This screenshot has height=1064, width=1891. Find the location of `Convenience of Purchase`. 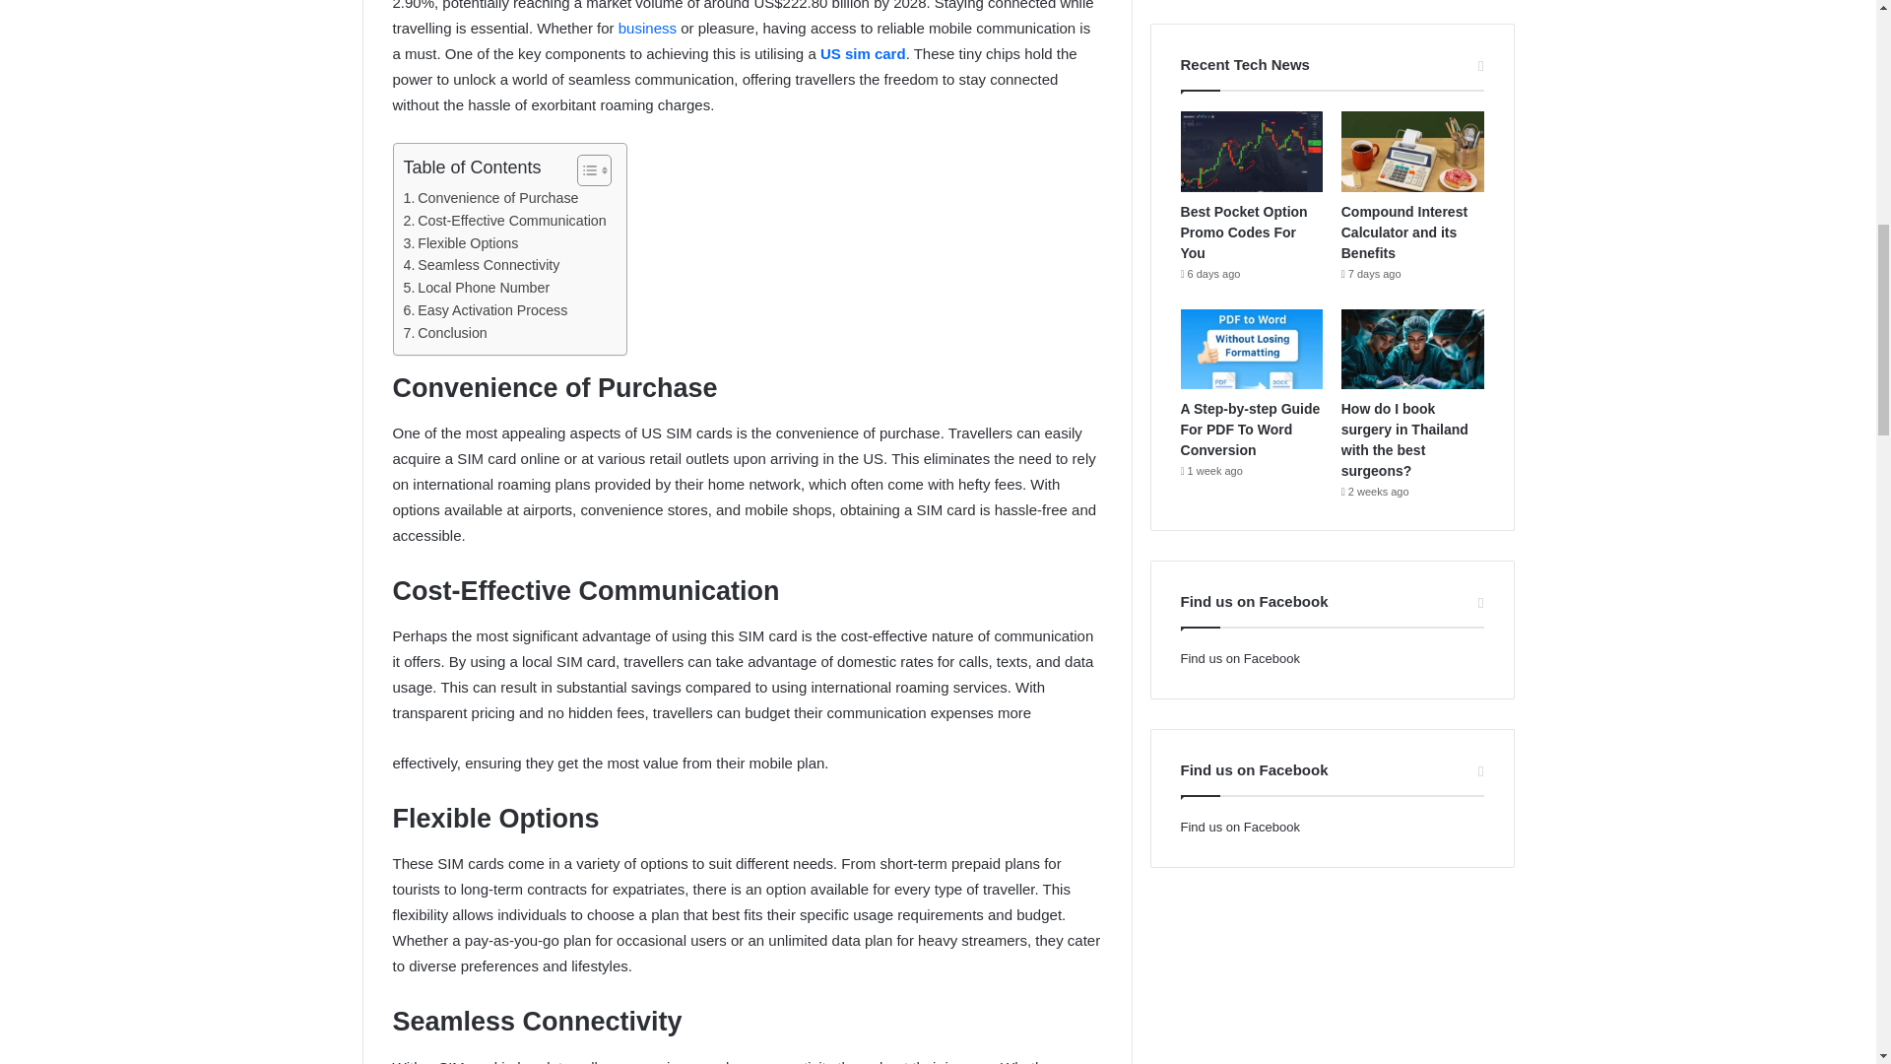

Convenience of Purchase is located at coordinates (490, 198).